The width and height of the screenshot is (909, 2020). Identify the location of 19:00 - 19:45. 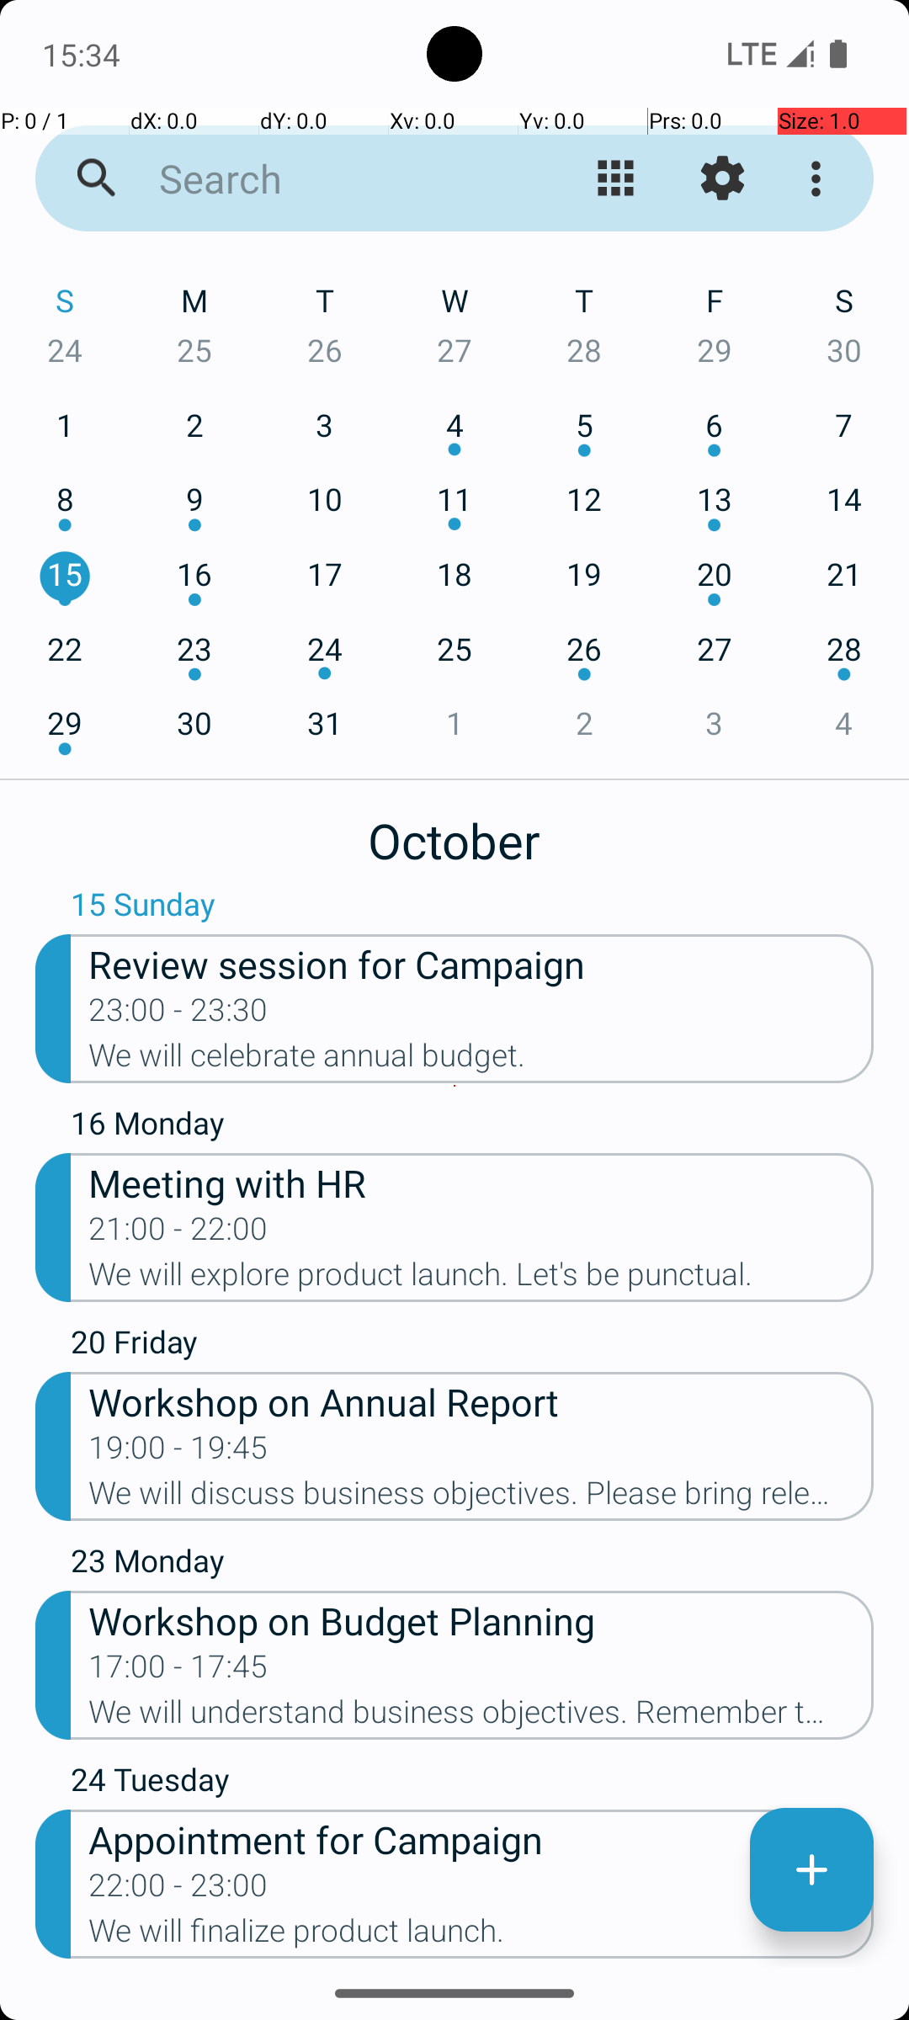
(178, 1453).